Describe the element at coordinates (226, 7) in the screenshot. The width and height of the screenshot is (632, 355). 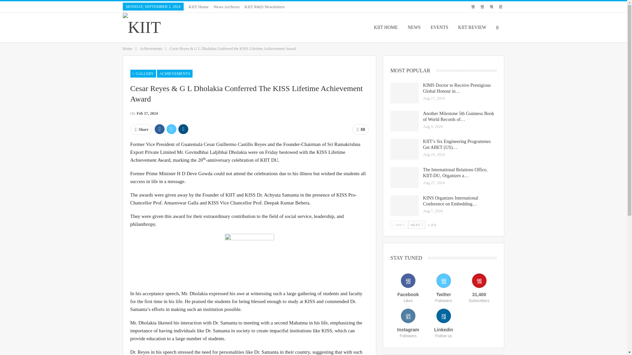
I see `News Archives` at that location.